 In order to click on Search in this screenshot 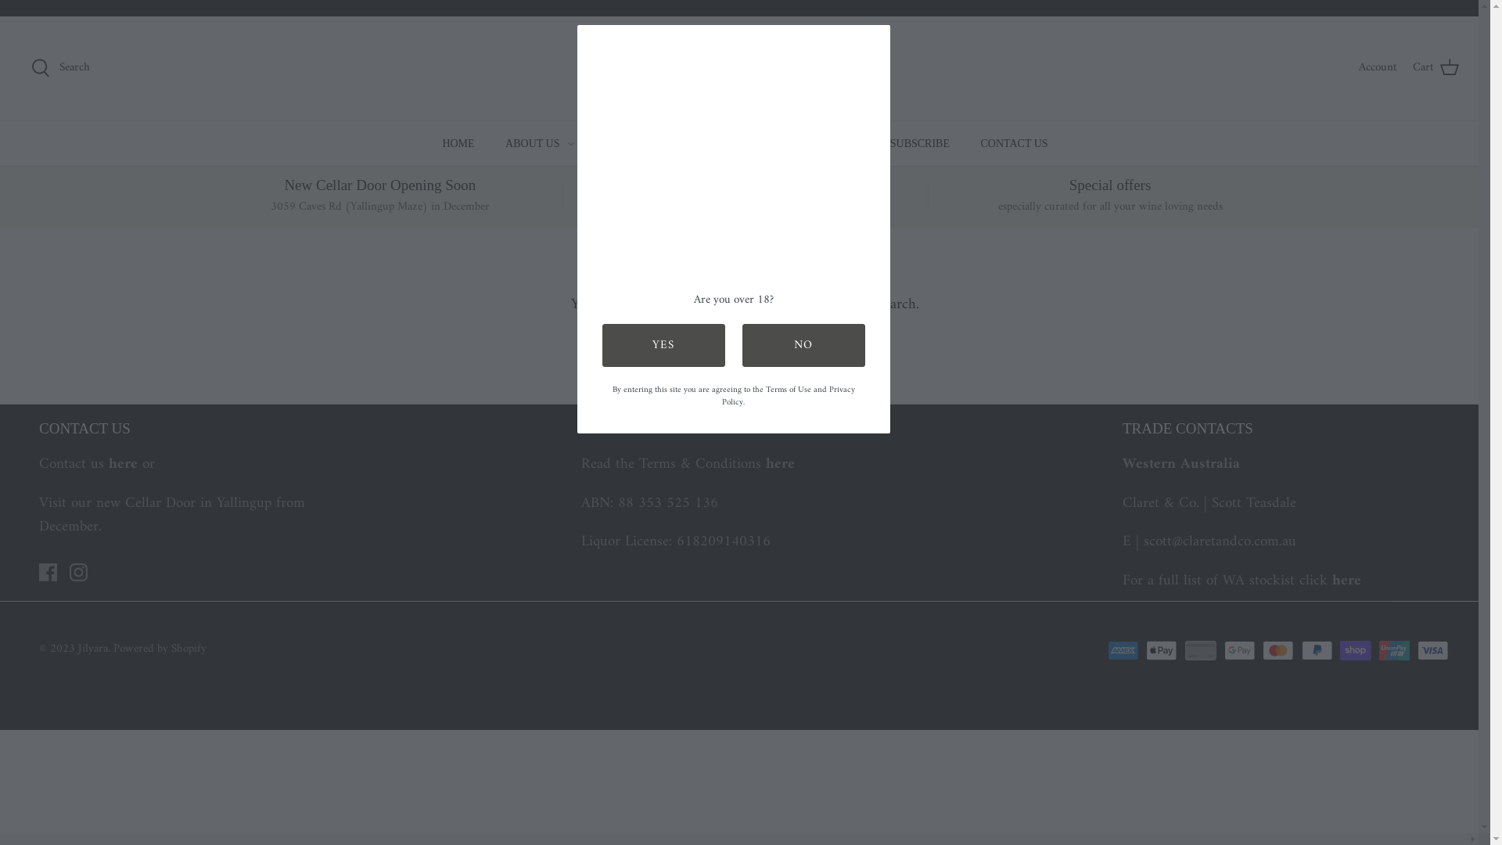, I will do `click(61, 68)`.